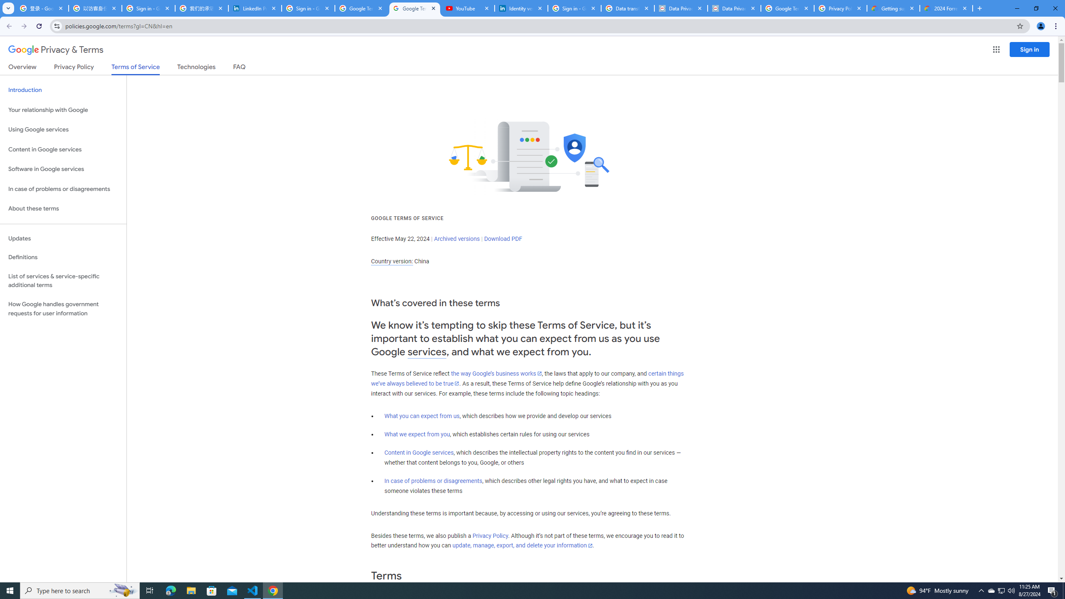 Image resolution: width=1065 pixels, height=599 pixels. What do you see at coordinates (996, 50) in the screenshot?
I see `Google apps` at bounding box center [996, 50].